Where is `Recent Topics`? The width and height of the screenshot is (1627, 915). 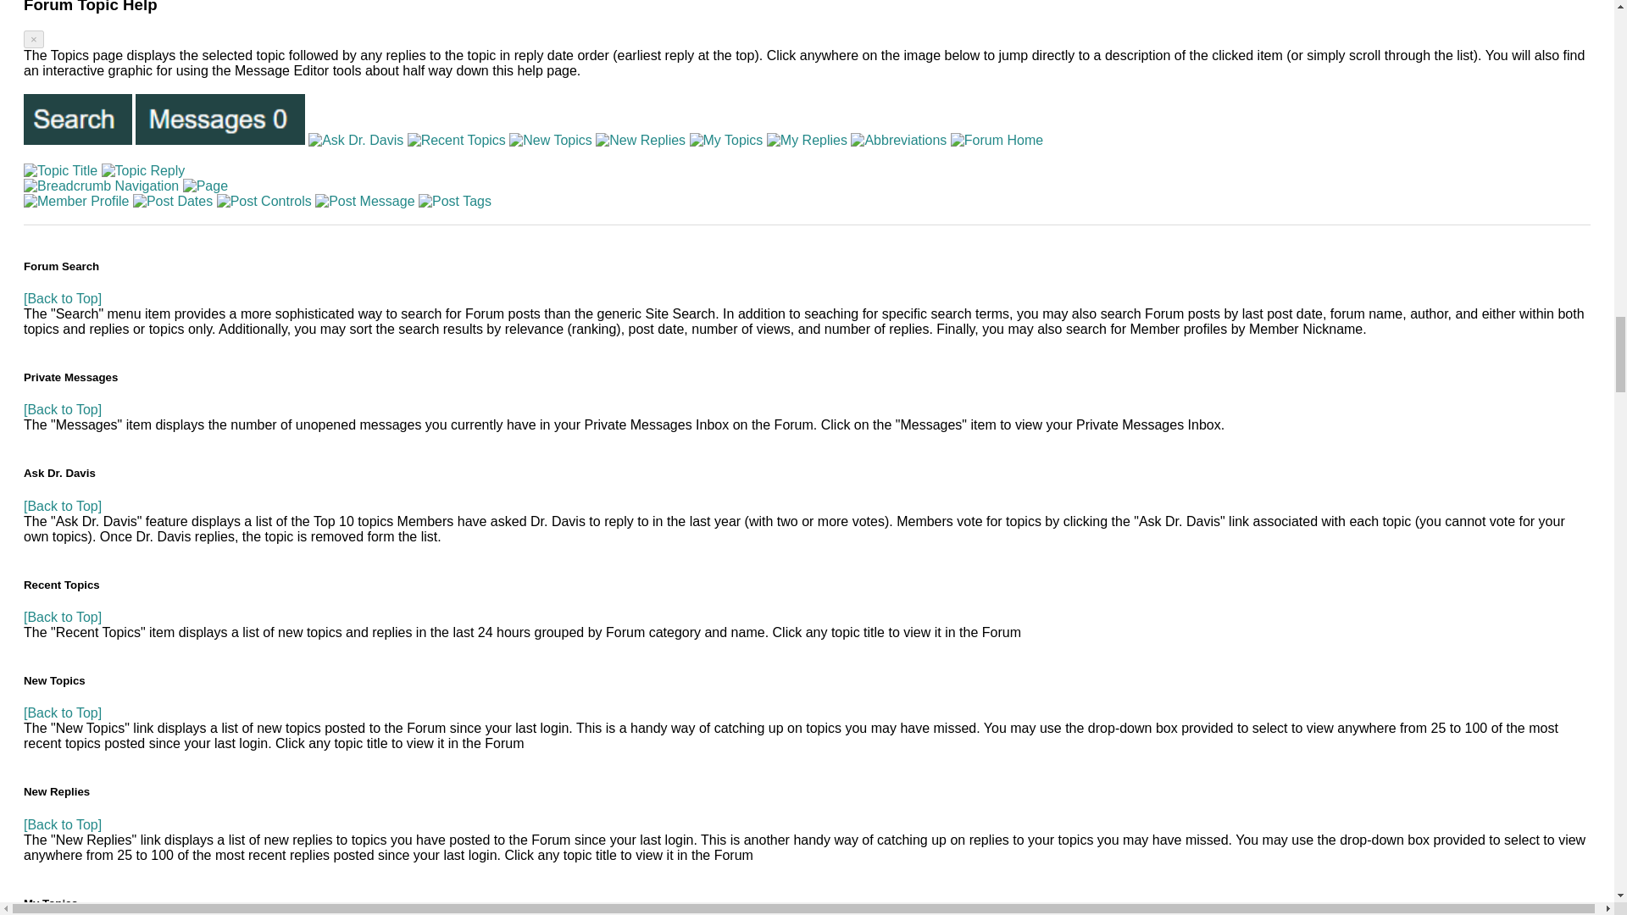
Recent Topics is located at coordinates (457, 140).